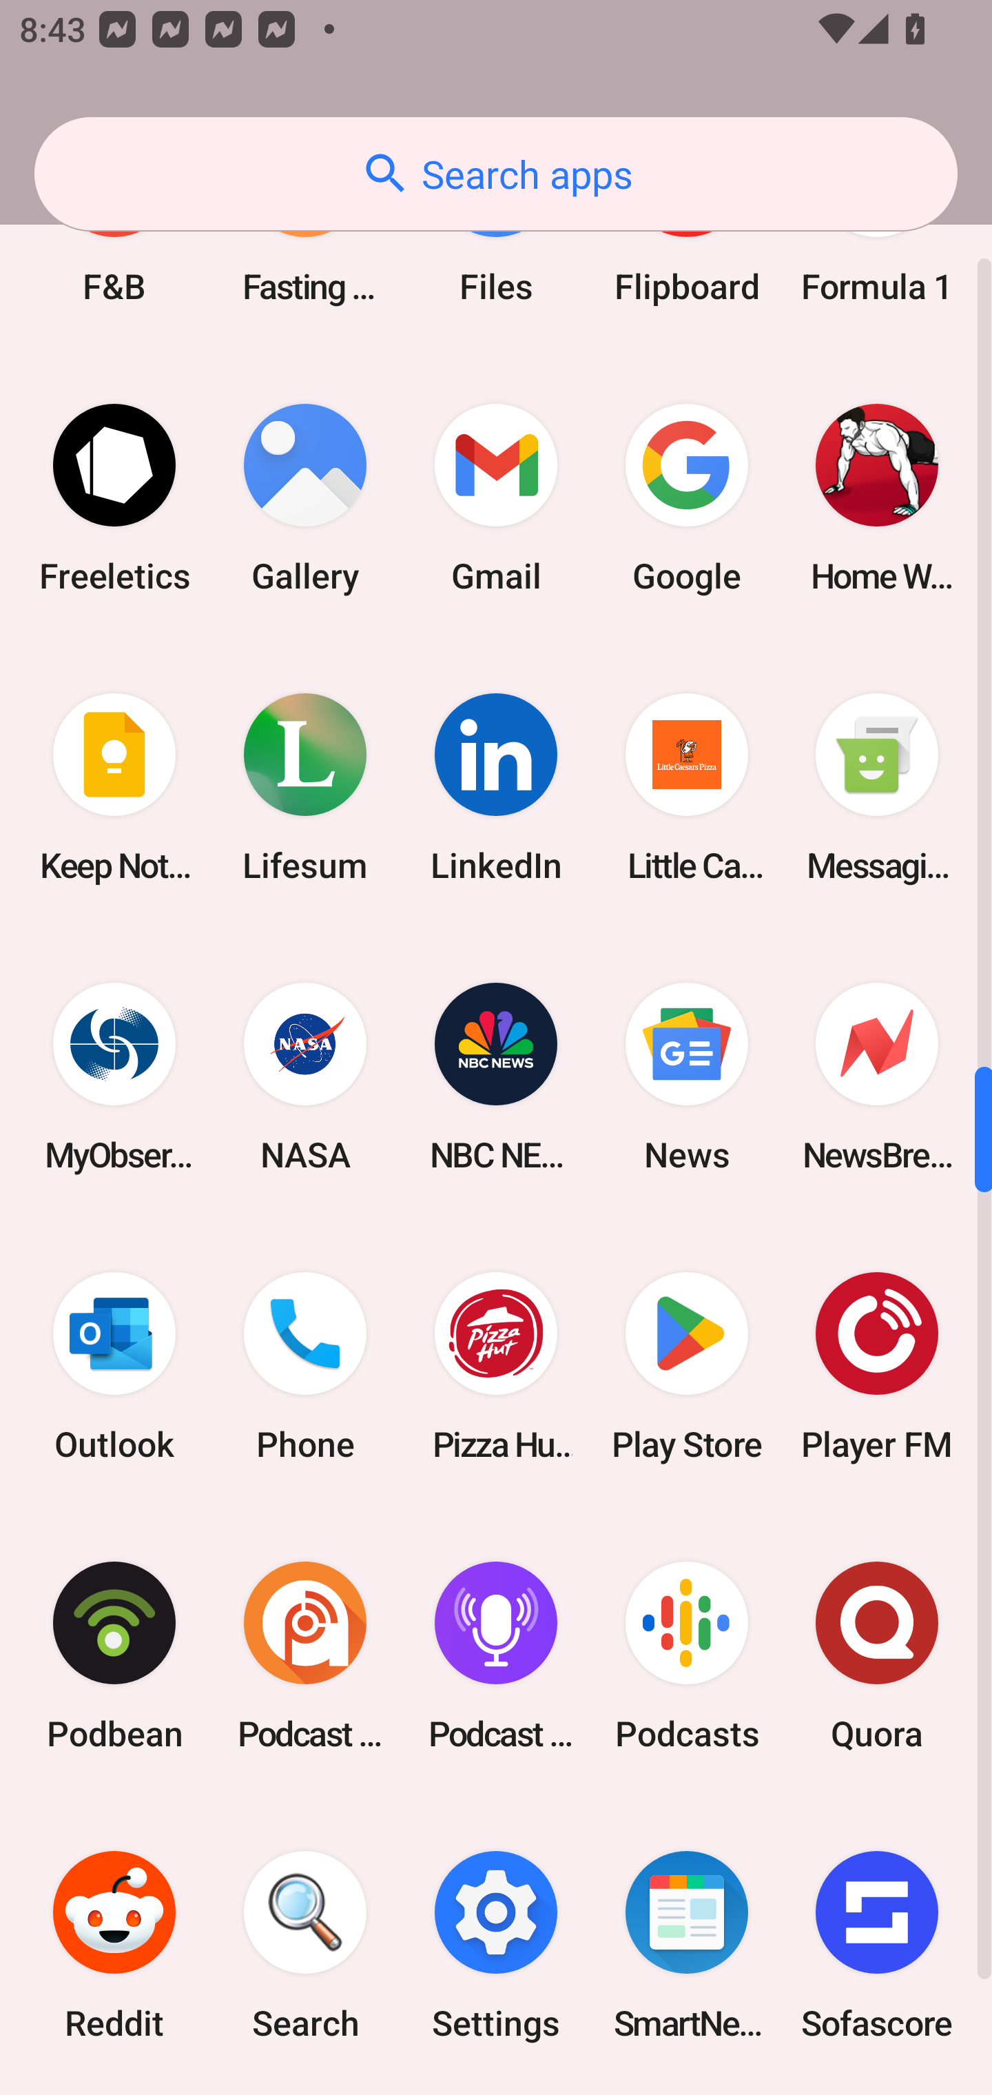 The width and height of the screenshot is (992, 2095). I want to click on Pizza Hut HK & Macau, so click(496, 1366).